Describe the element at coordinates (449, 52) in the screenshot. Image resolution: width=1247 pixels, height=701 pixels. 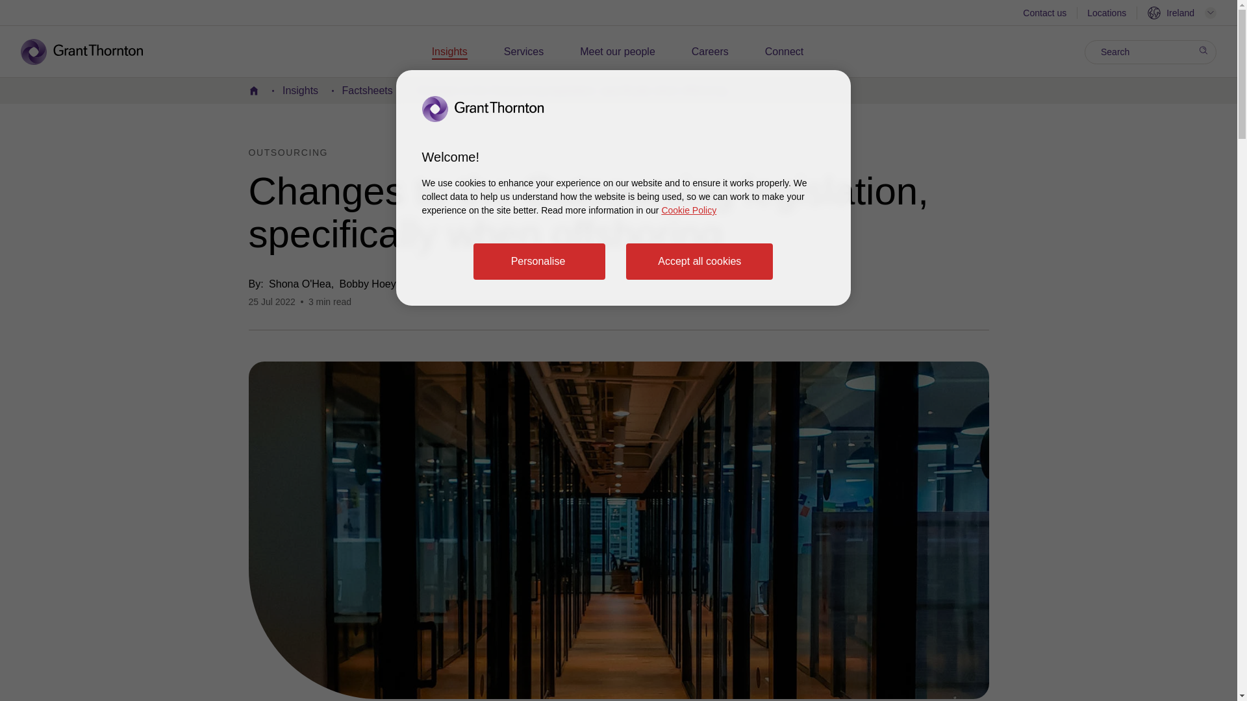
I see `Insights` at that location.